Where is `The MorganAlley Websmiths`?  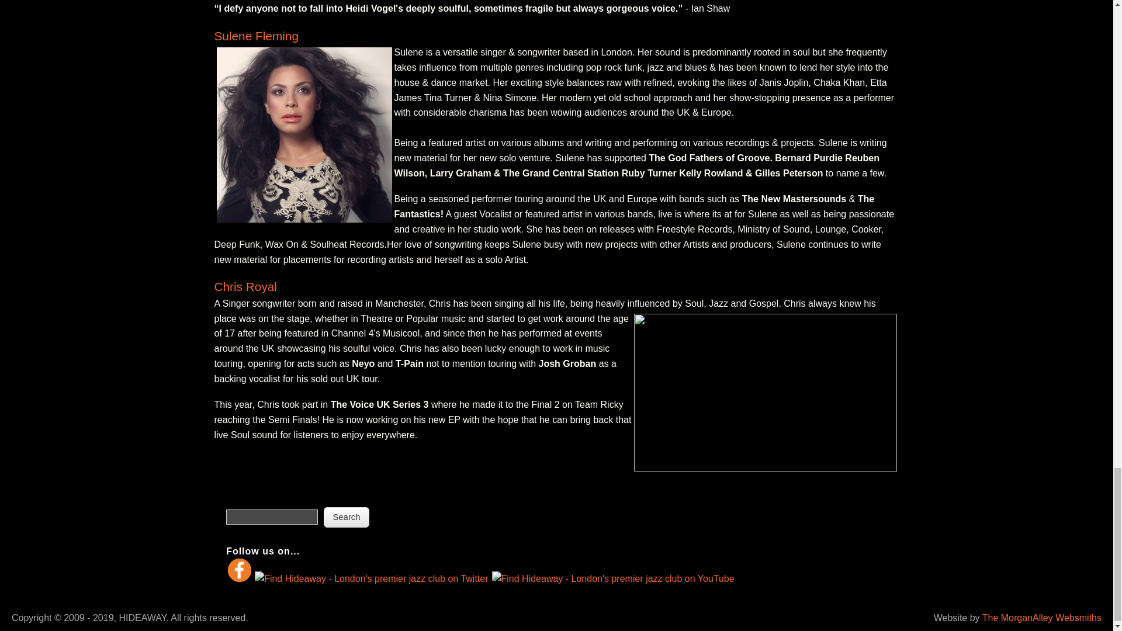
The MorganAlley Websmiths is located at coordinates (1042, 617).